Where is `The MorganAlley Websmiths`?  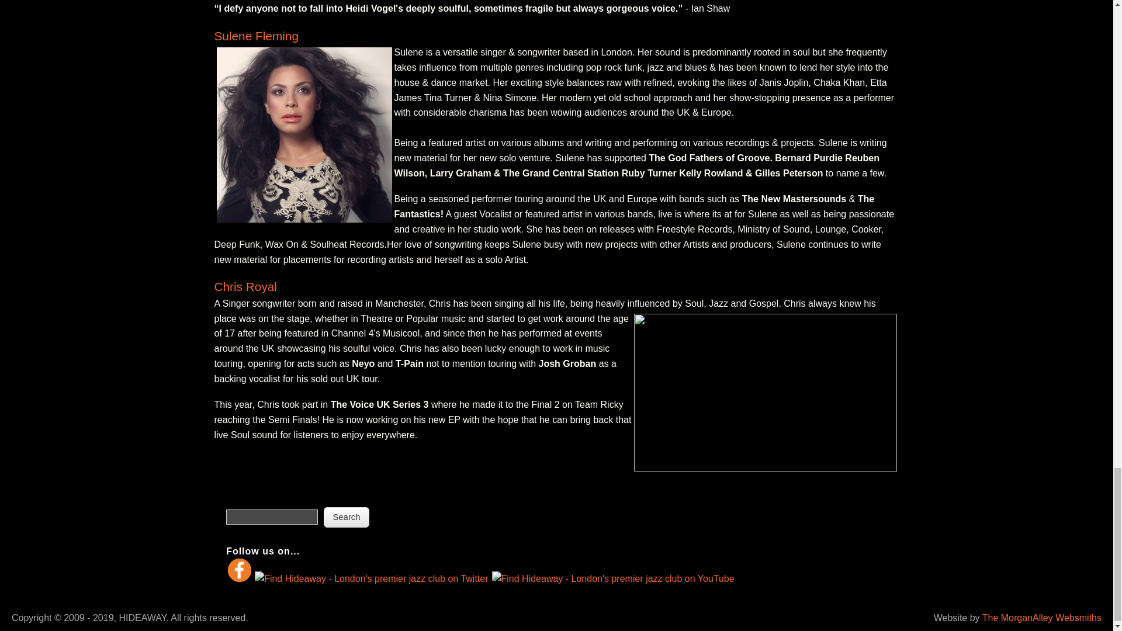
The MorganAlley Websmiths is located at coordinates (1042, 617).